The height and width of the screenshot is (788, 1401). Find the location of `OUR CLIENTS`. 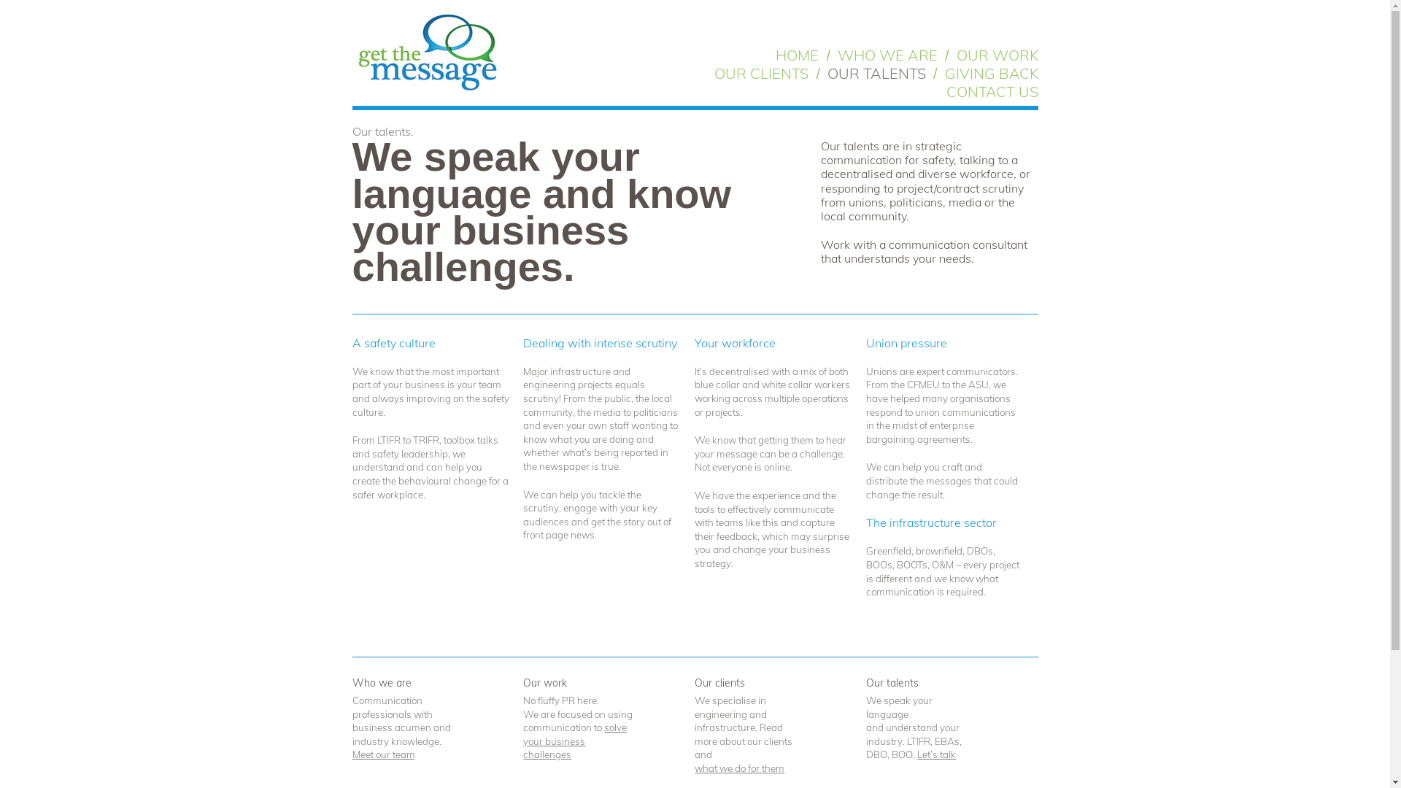

OUR CLIENTS is located at coordinates (762, 73).